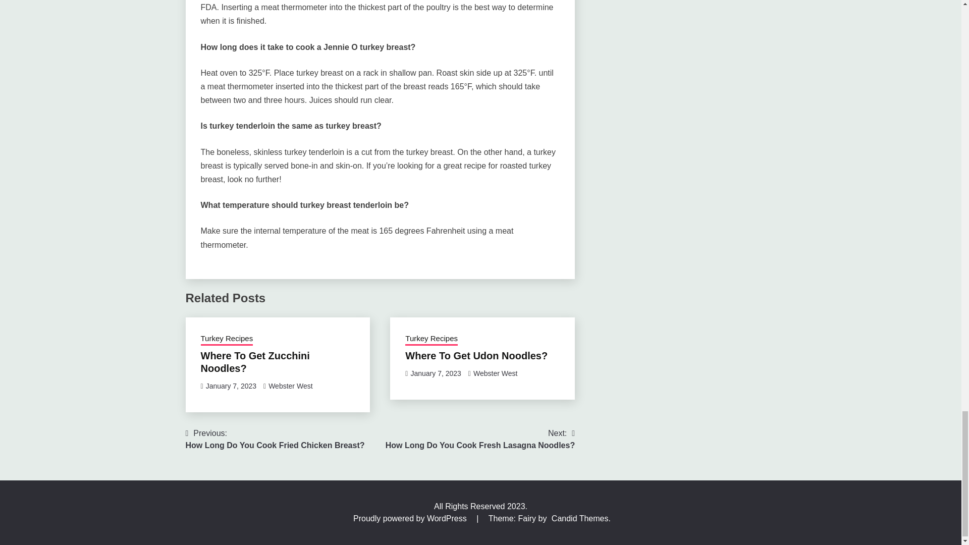 Image resolution: width=969 pixels, height=545 pixels. Describe the element at coordinates (227, 339) in the screenshot. I see `January 7, 2023` at that location.